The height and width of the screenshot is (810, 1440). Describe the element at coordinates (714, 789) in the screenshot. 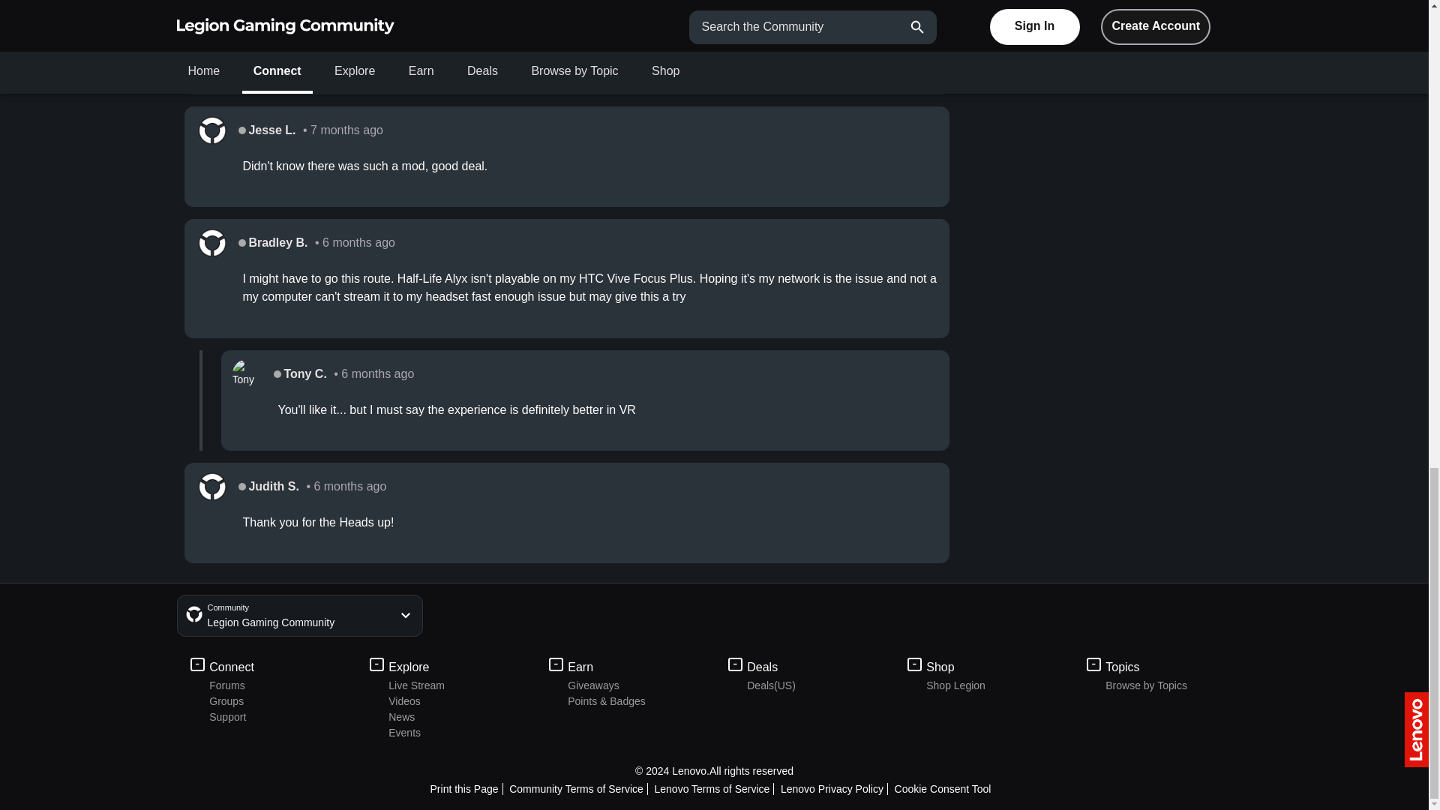

I see `Lenovo Terms of Service` at that location.